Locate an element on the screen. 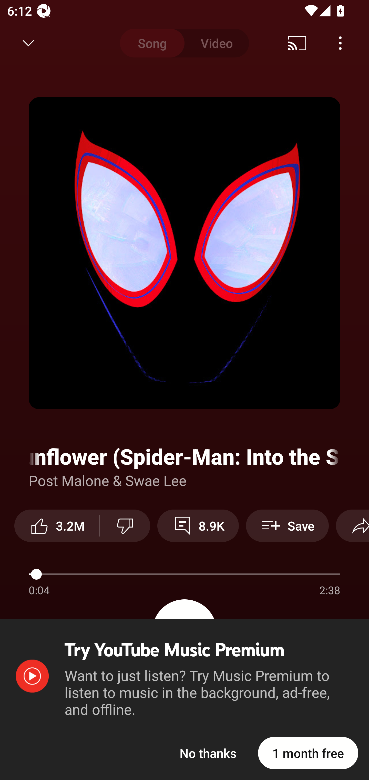 The image size is (369, 780). No thanks is located at coordinates (208, 753).